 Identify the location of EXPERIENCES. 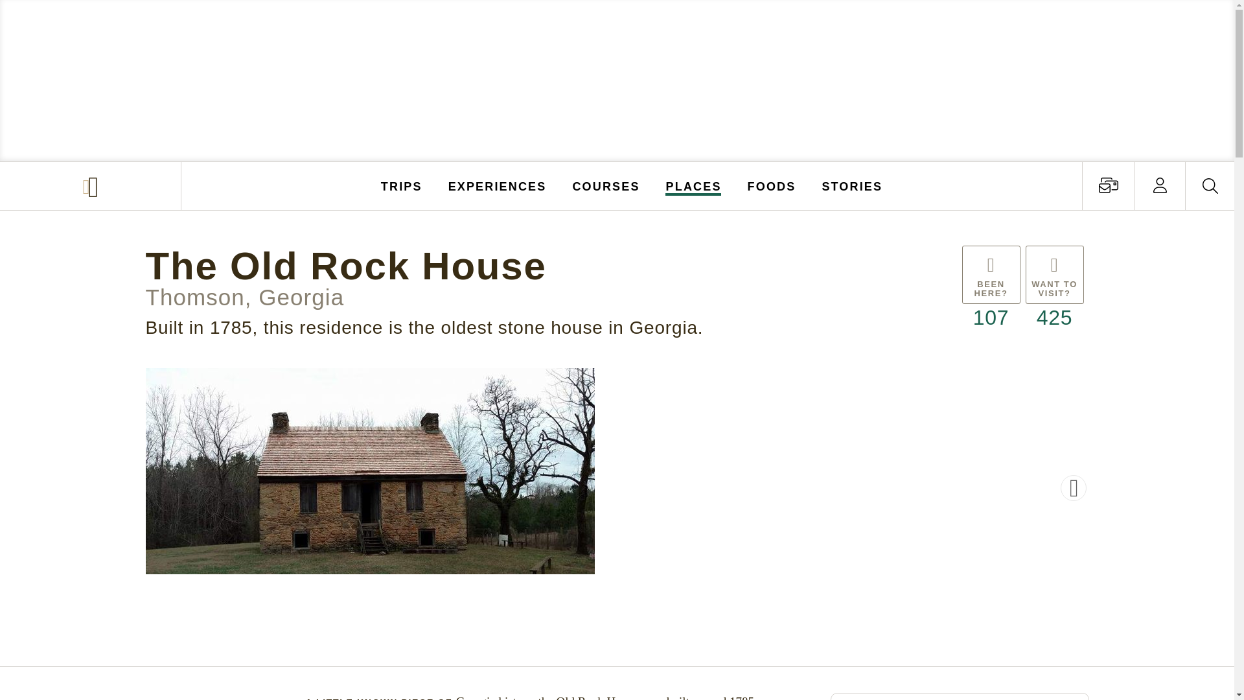
(498, 185).